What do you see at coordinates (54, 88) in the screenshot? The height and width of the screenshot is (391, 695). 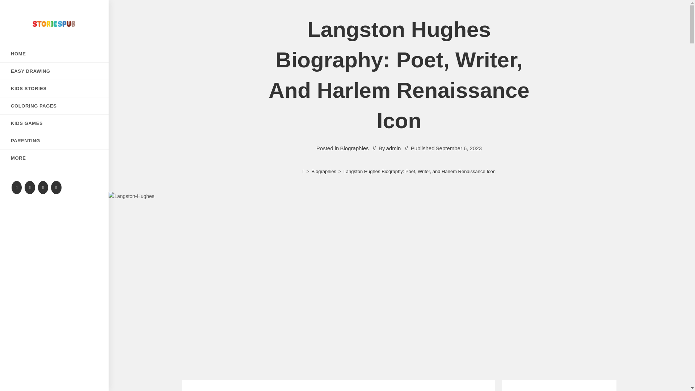 I see `KIDS STORIES` at bounding box center [54, 88].